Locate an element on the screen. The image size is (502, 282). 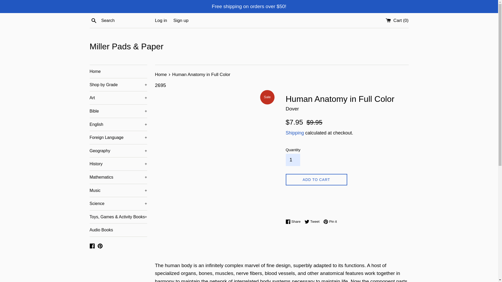
Sign up is located at coordinates (181, 20).